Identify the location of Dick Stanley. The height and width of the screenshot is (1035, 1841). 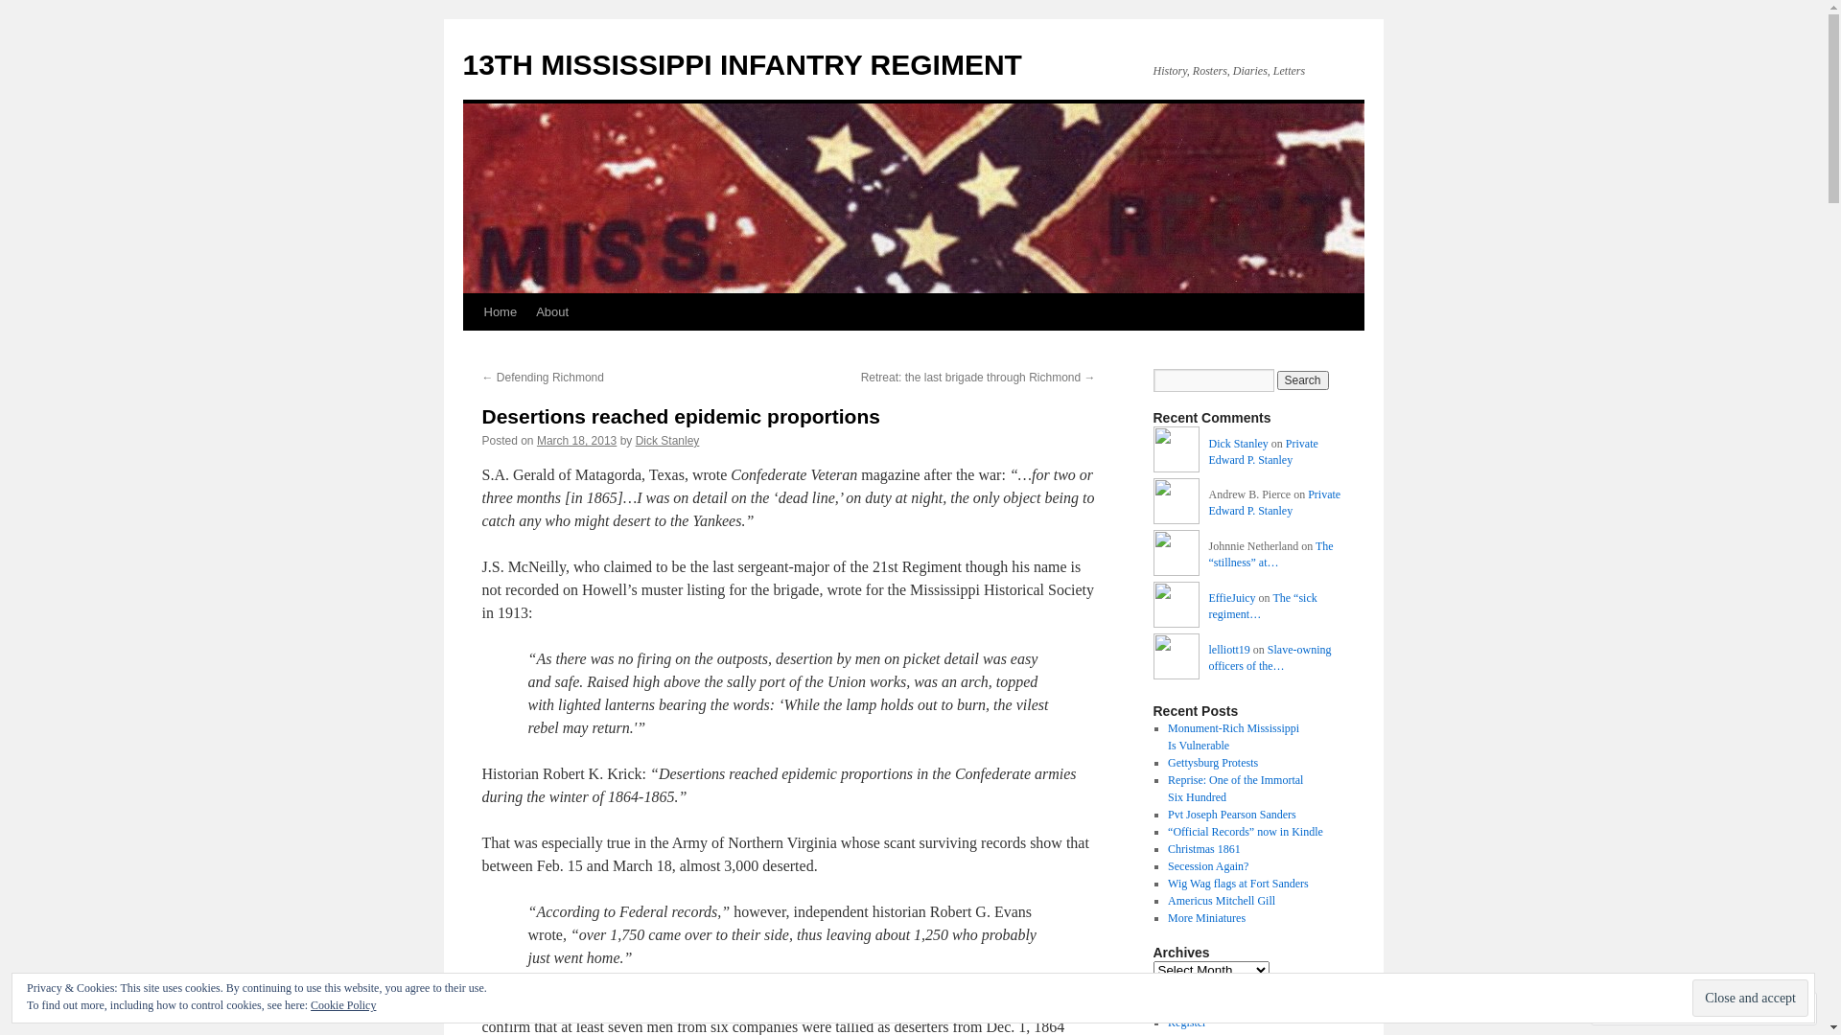
(1176, 452).